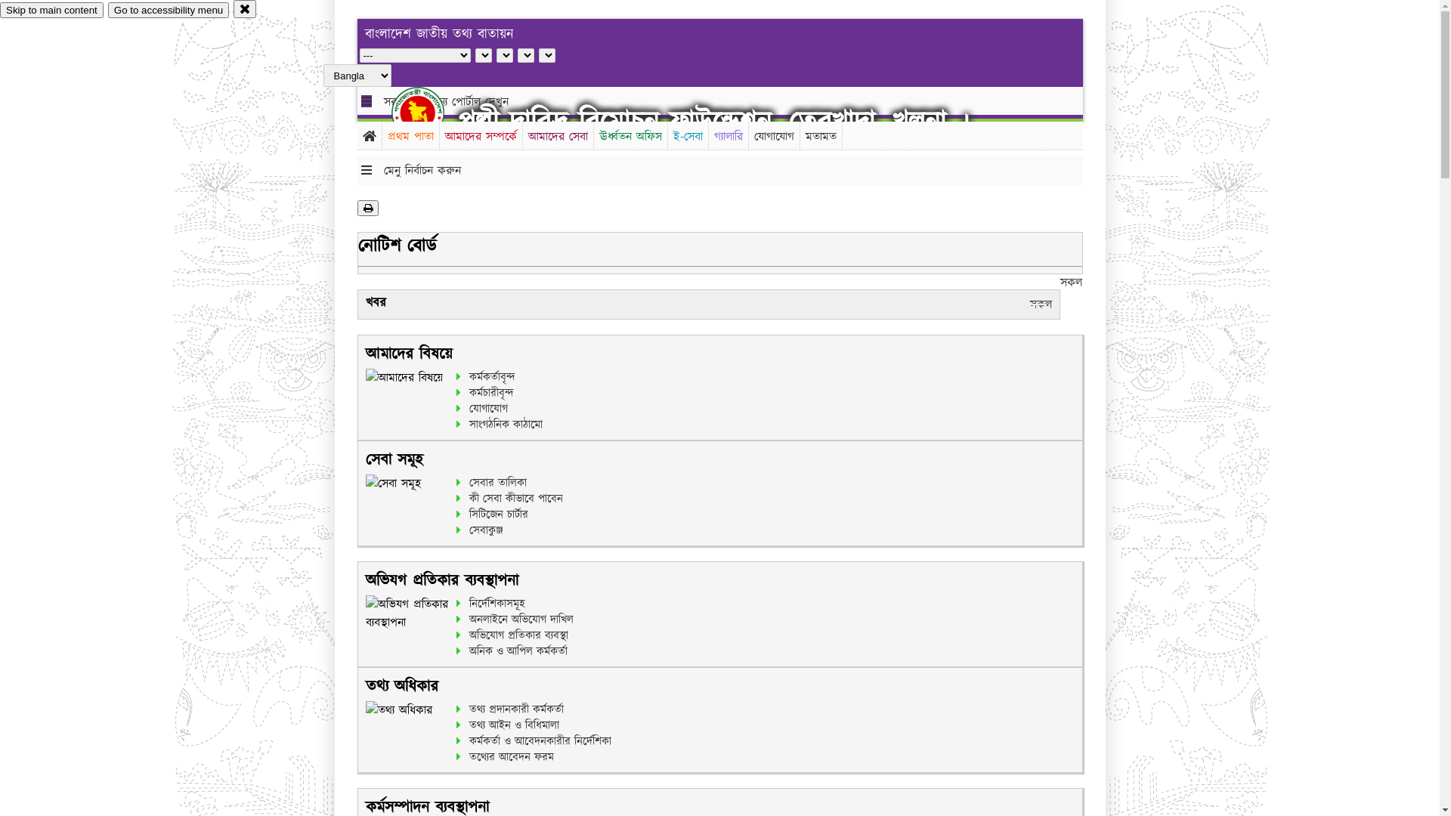 The height and width of the screenshot is (816, 1451). I want to click on 
                
            , so click(431, 113).